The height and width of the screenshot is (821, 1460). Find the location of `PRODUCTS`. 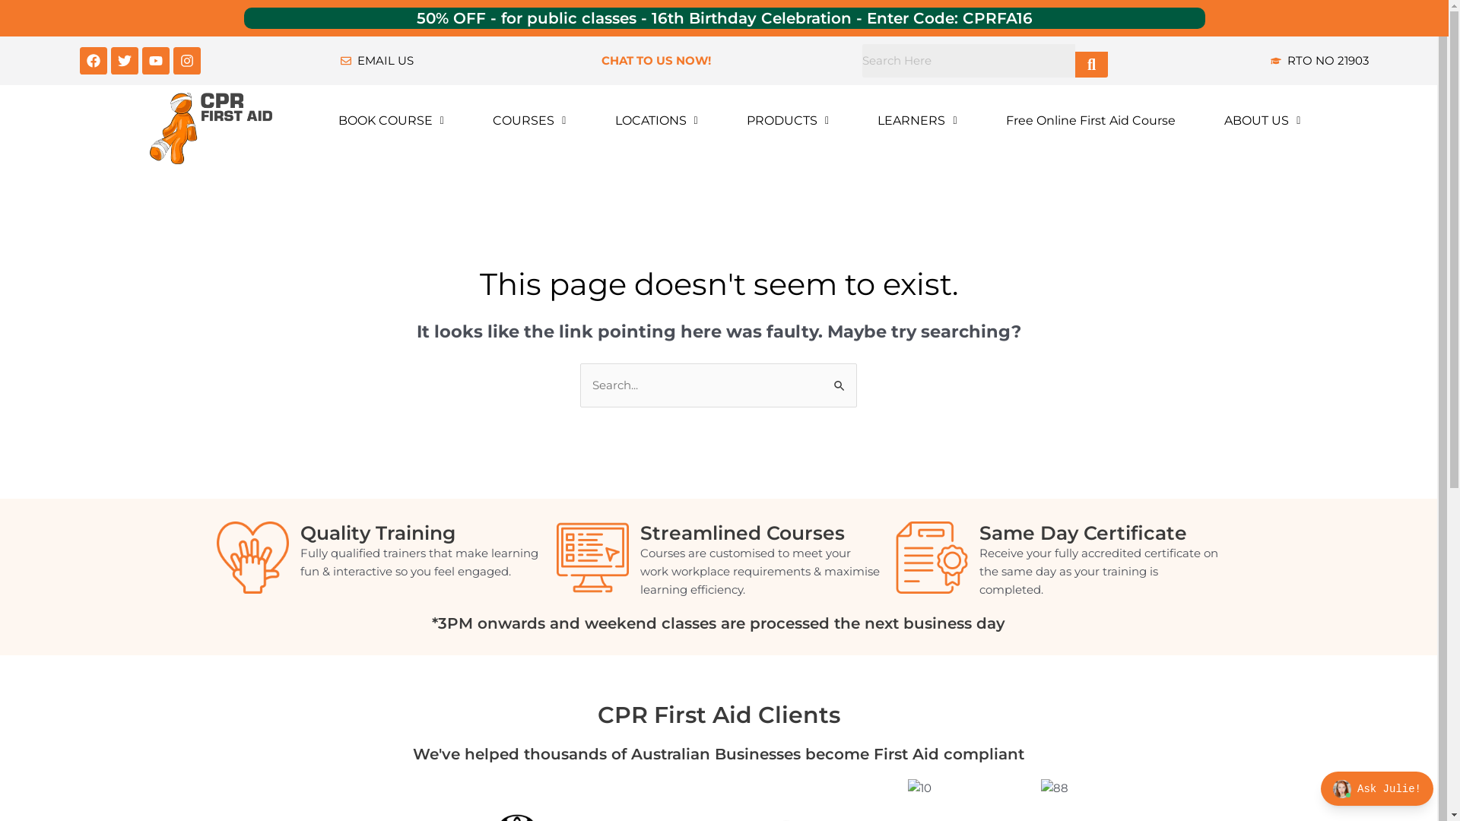

PRODUCTS is located at coordinates (788, 121).